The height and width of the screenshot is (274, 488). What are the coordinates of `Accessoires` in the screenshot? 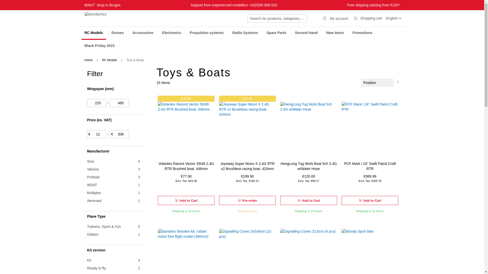 It's located at (143, 33).